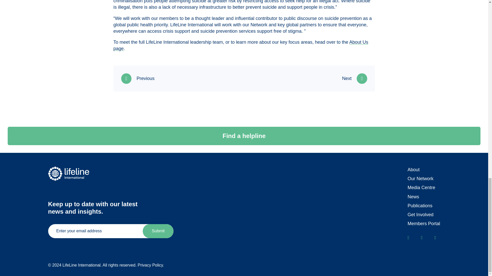 Image resolution: width=492 pixels, height=276 pixels. I want to click on News, so click(413, 197).